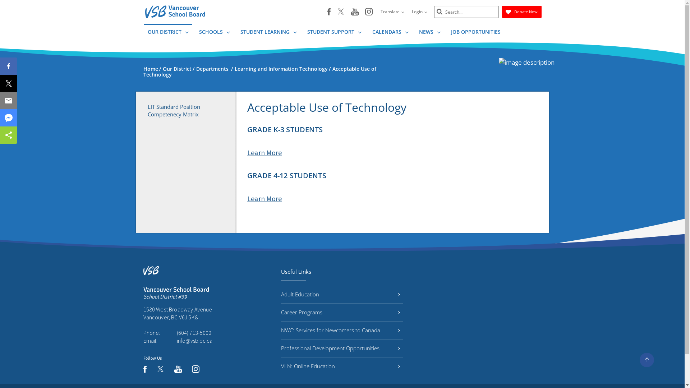 This screenshot has height=388, width=690. What do you see at coordinates (264, 152) in the screenshot?
I see `Learn More` at bounding box center [264, 152].